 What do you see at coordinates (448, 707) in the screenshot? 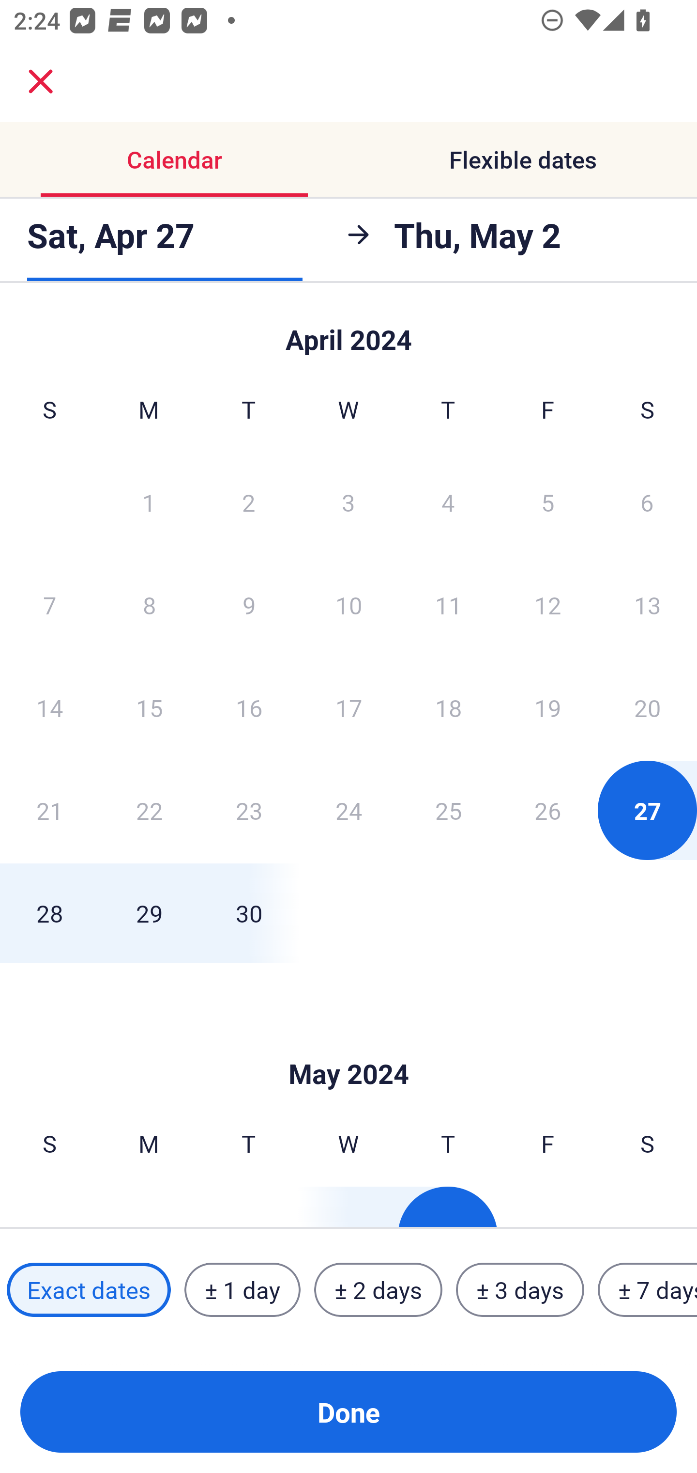
I see `18 Thursday, April 18, 2024` at bounding box center [448, 707].